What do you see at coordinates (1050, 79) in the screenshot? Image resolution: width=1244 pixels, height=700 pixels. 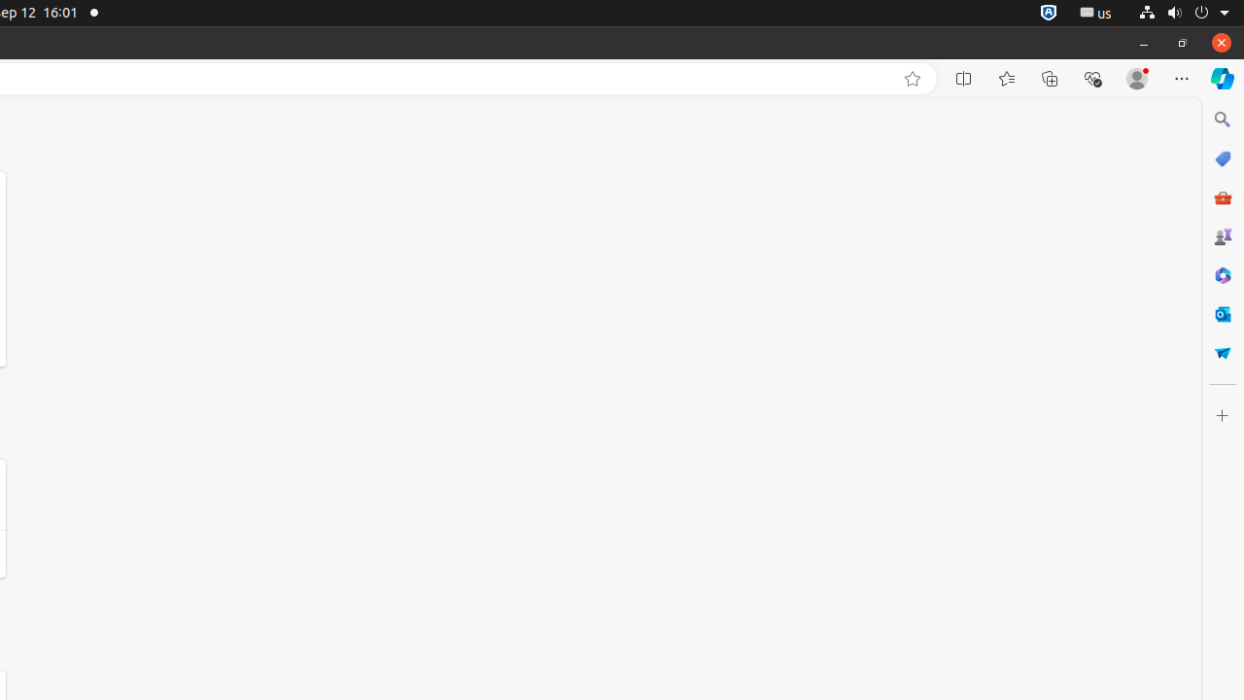 I see `Collections` at bounding box center [1050, 79].